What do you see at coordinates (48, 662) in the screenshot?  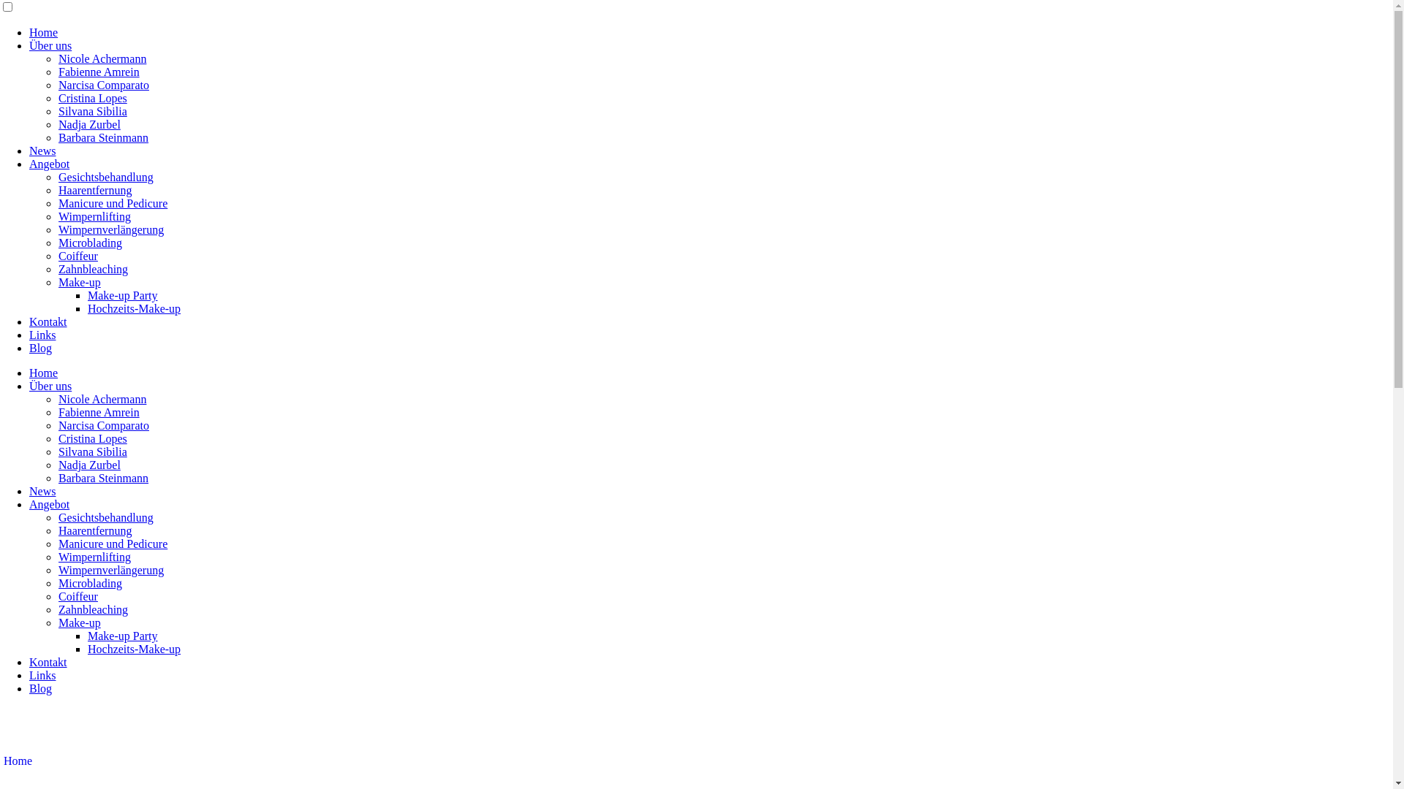 I see `Kontakt` at bounding box center [48, 662].